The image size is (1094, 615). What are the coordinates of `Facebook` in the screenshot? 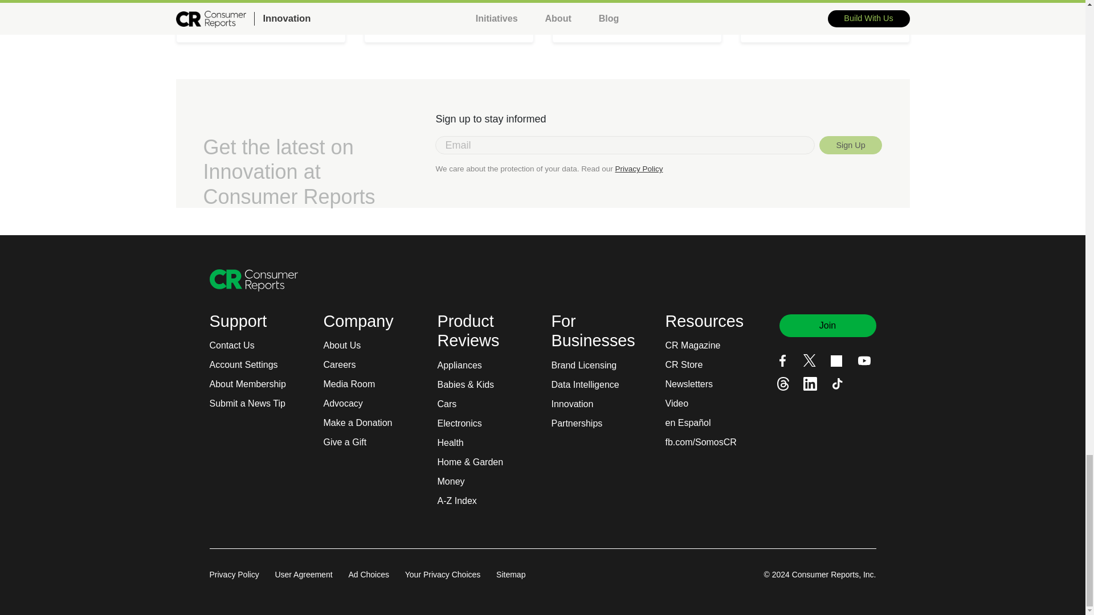 It's located at (782, 360).